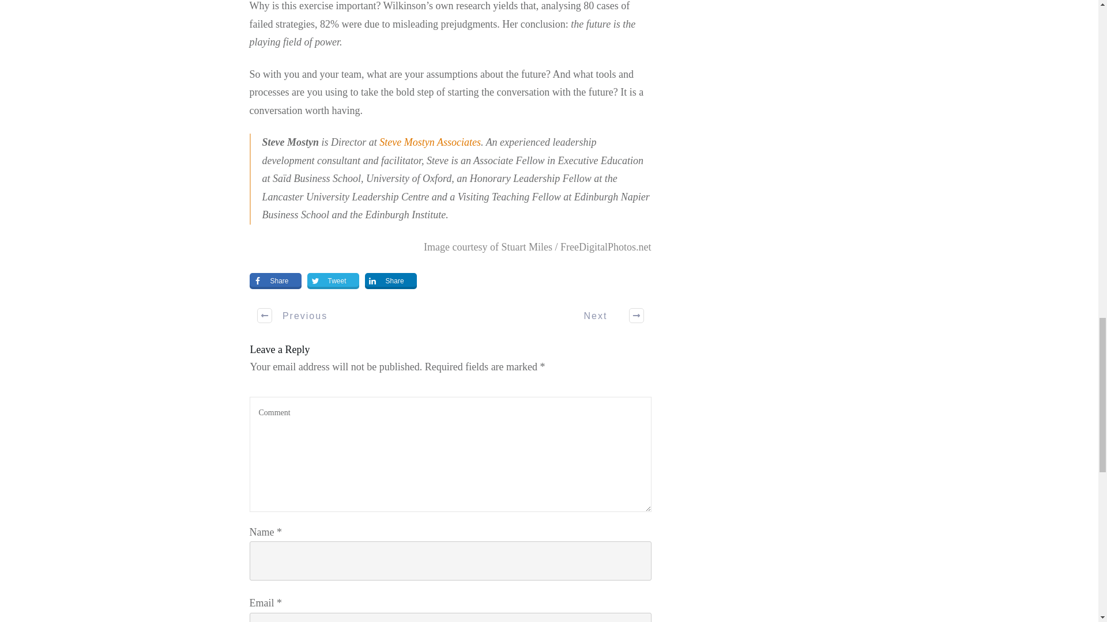 This screenshot has width=1107, height=622. I want to click on FreeDigitalPhotos.net, so click(605, 246).